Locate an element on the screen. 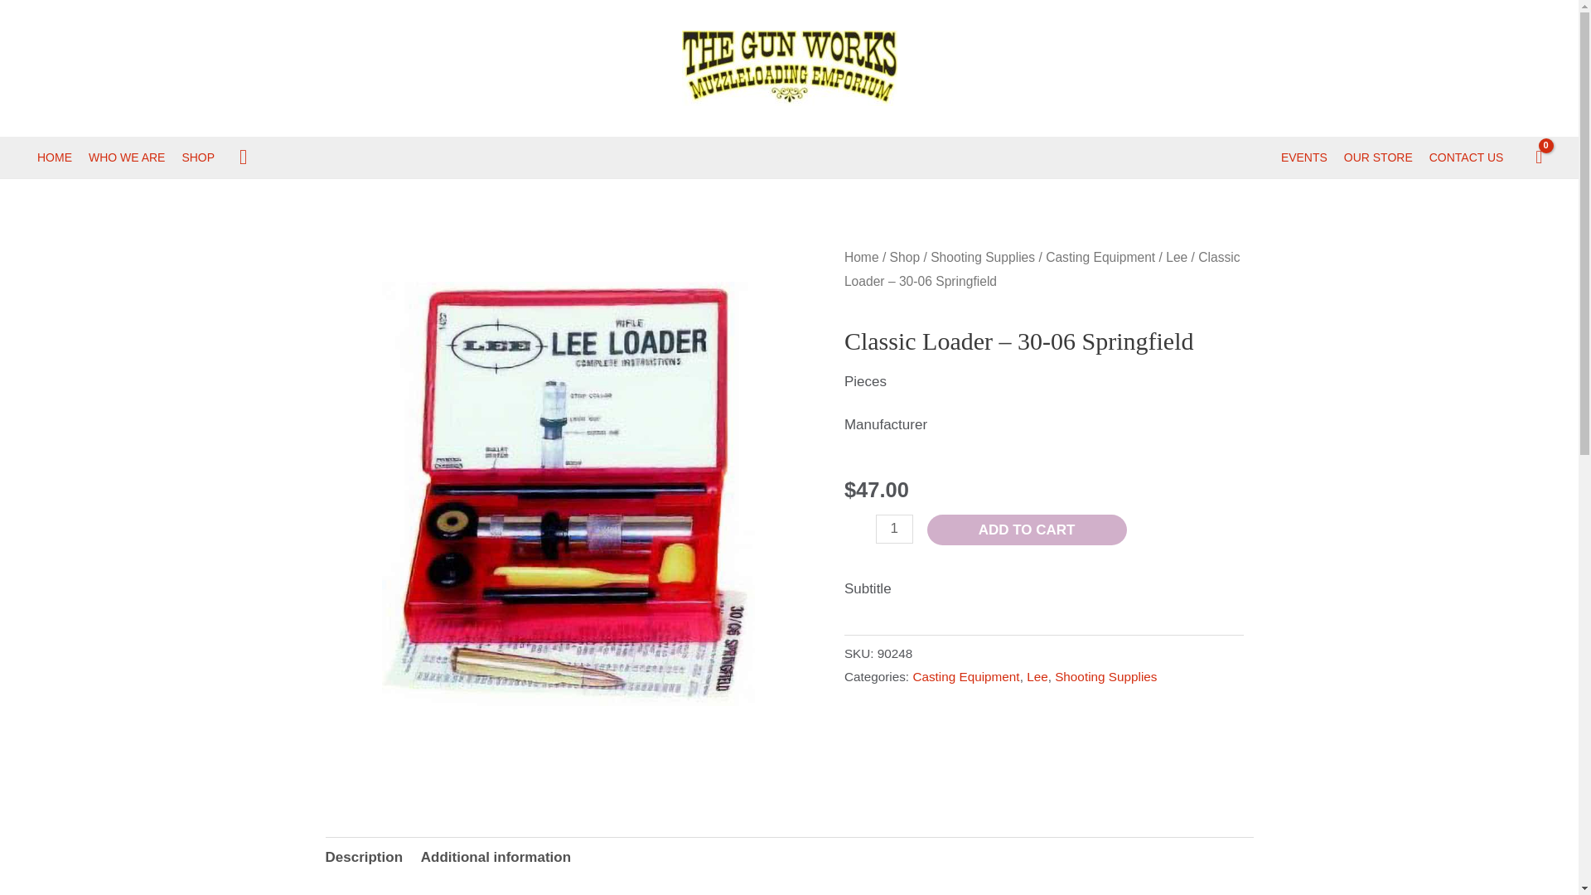 The height and width of the screenshot is (895, 1591). Lee is located at coordinates (1177, 257).